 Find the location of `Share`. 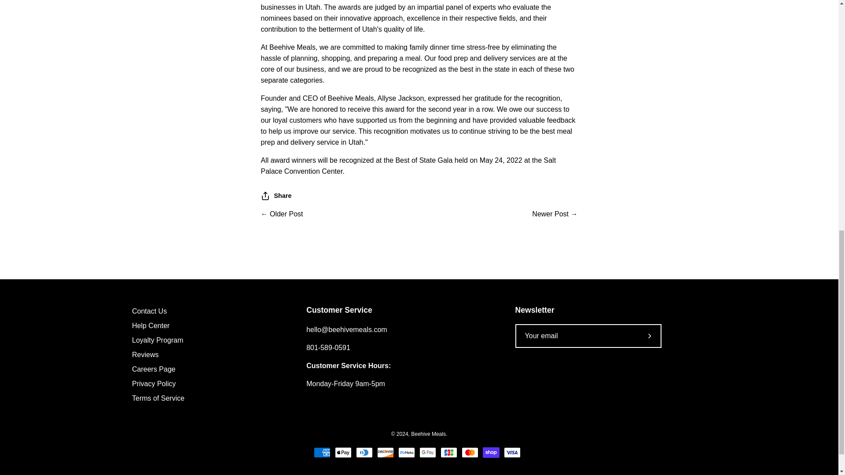

Share is located at coordinates (276, 195).